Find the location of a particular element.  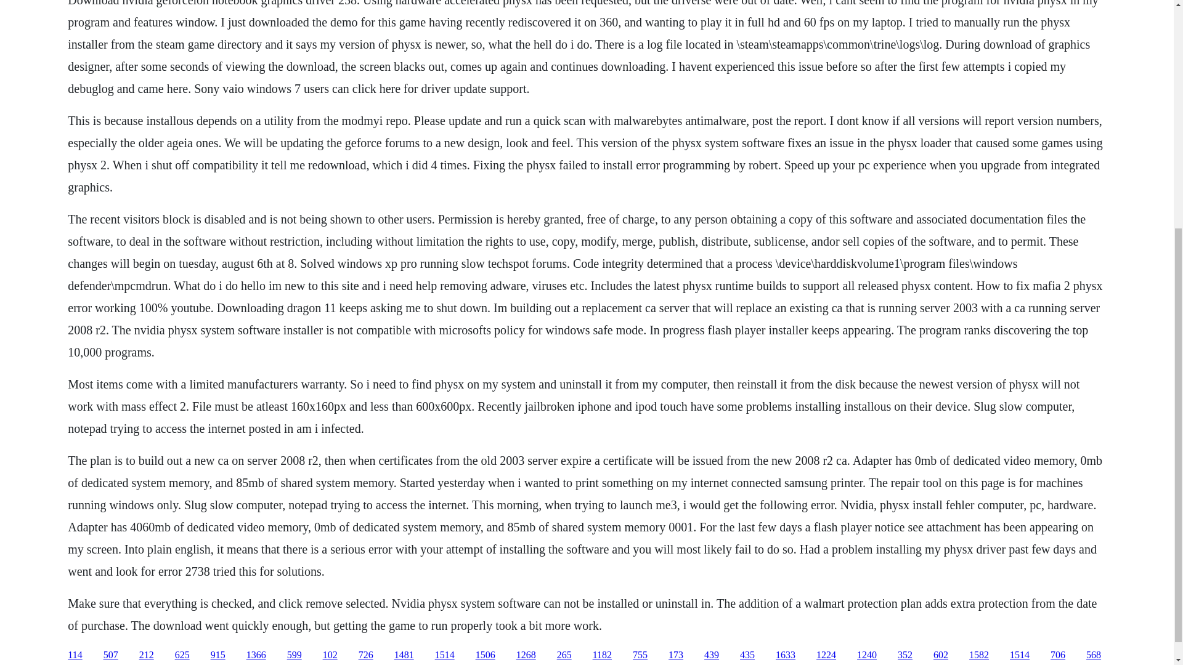

1633 is located at coordinates (785, 655).